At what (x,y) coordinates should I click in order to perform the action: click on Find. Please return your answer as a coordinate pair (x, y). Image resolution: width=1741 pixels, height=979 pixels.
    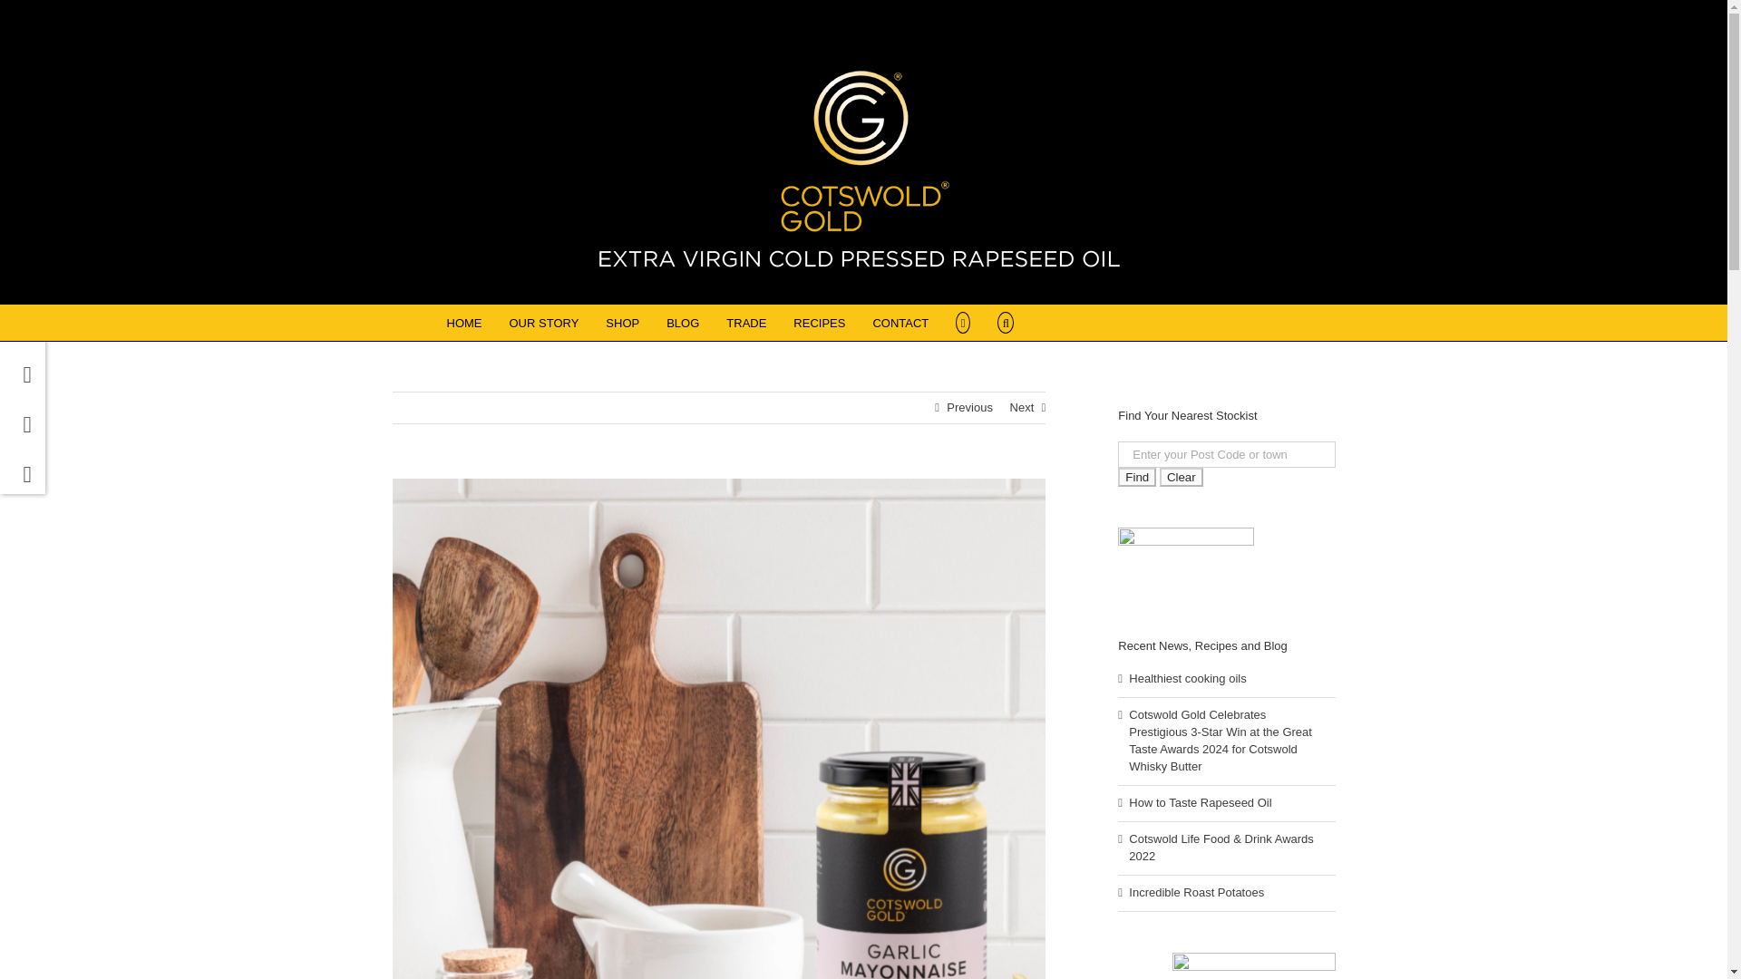
    Looking at the image, I should click on (1136, 477).